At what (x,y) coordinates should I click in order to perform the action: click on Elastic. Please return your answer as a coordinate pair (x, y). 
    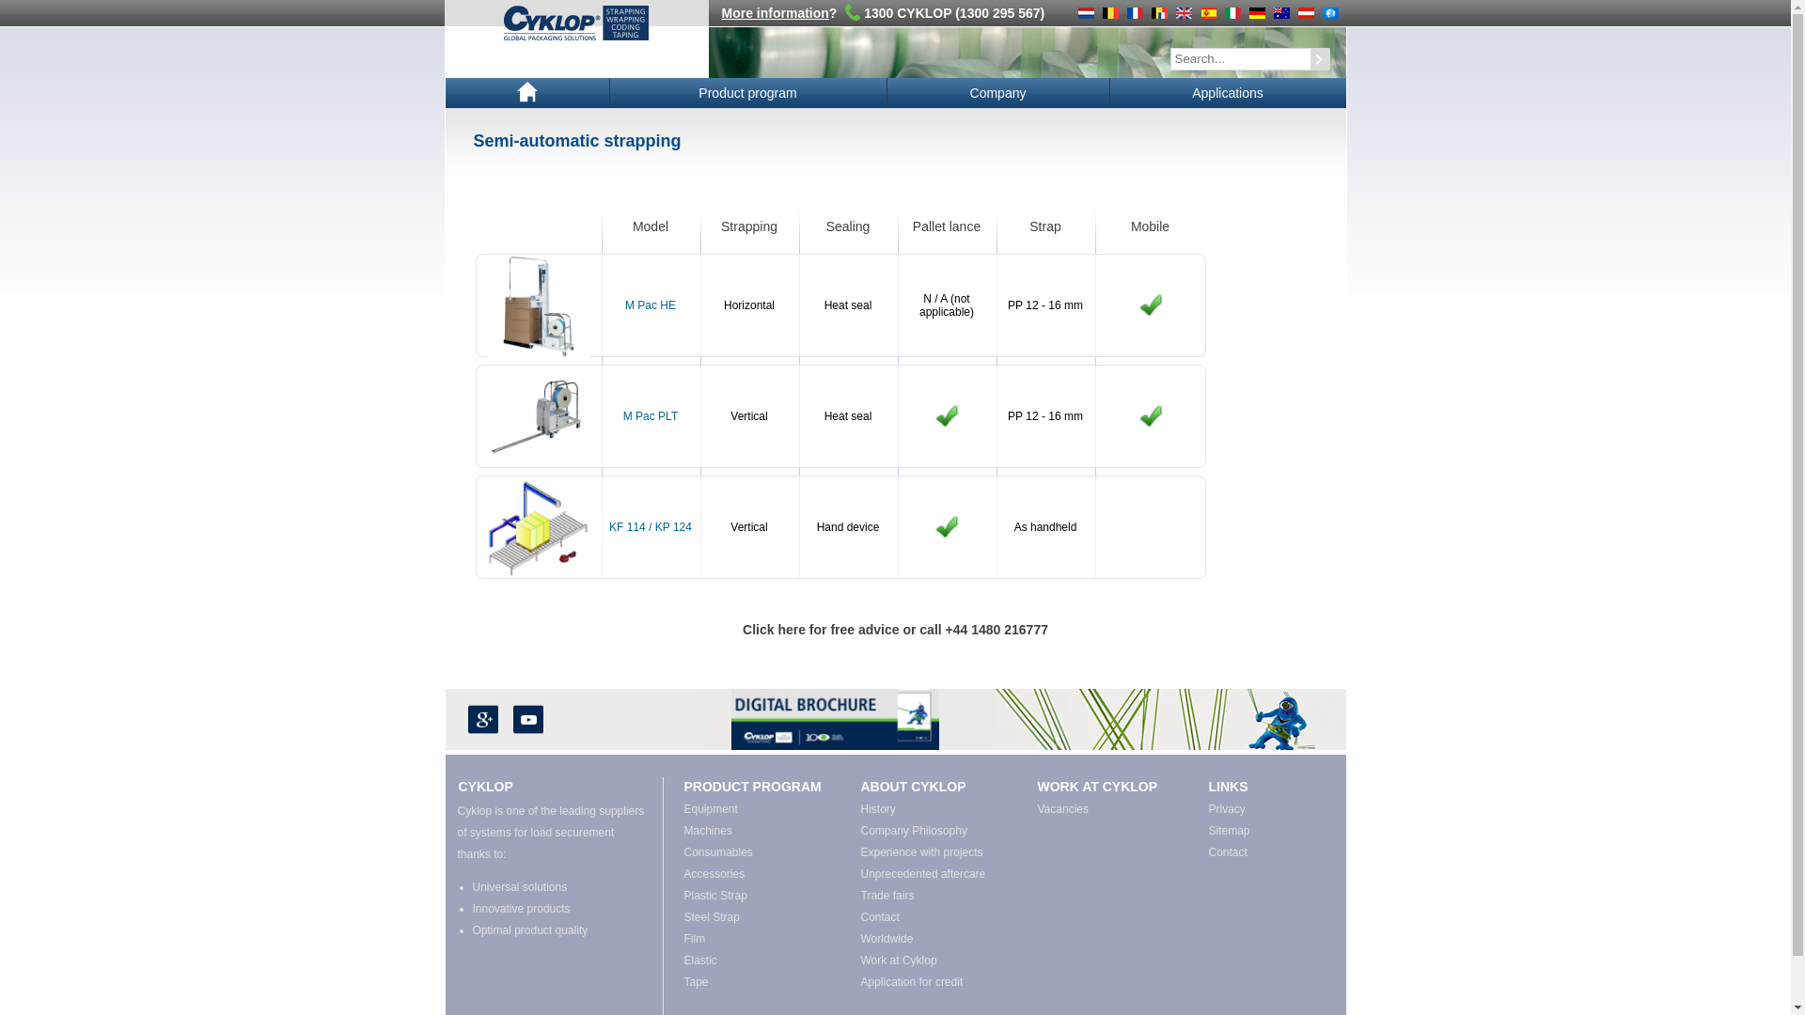
    Looking at the image, I should click on (760, 960).